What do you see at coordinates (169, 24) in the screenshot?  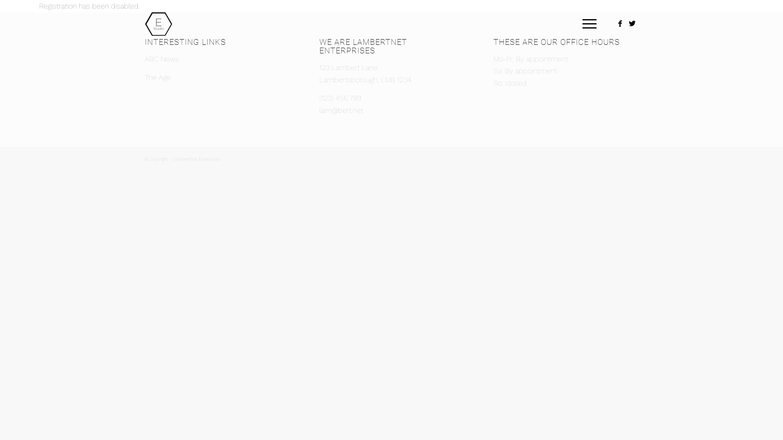 I see `logo` at bounding box center [169, 24].